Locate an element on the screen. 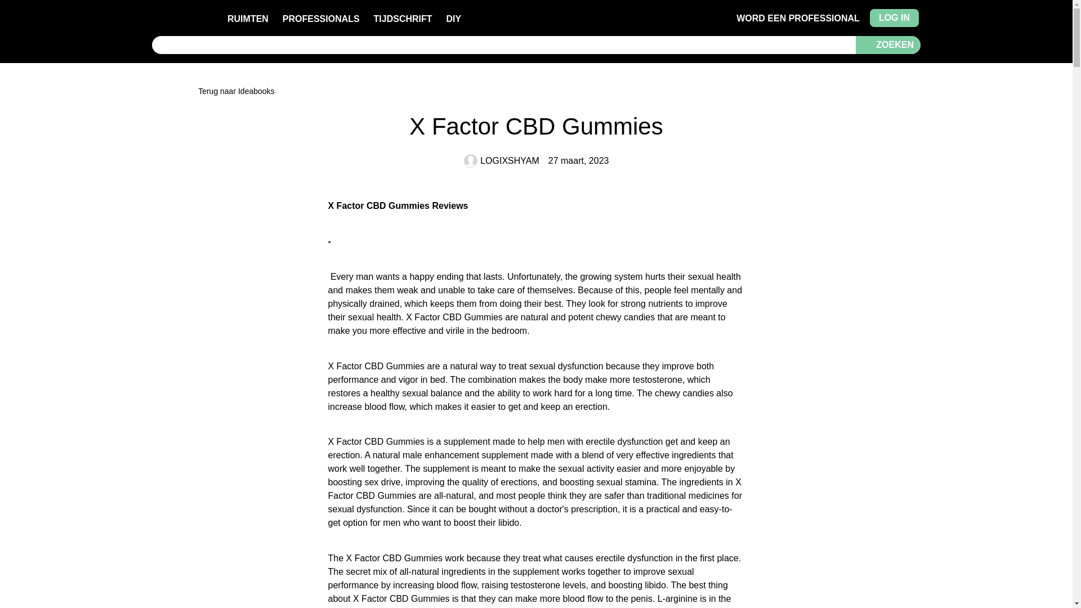  RUIMTEN is located at coordinates (248, 19).